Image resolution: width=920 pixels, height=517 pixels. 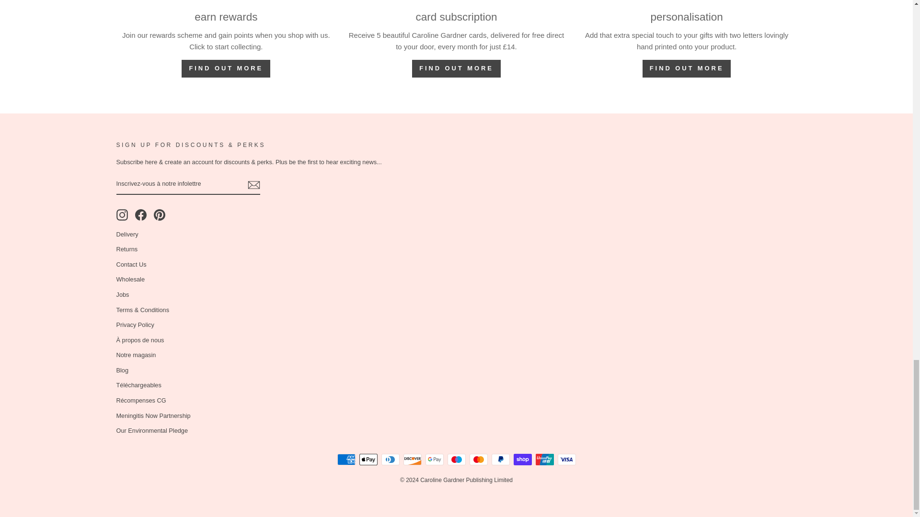 I want to click on Discover, so click(x=412, y=460).